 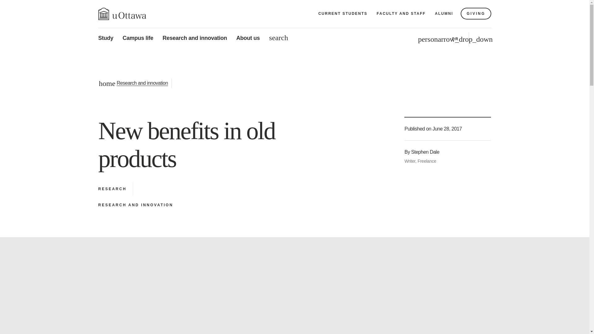 What do you see at coordinates (476, 13) in the screenshot?
I see `GIVING` at bounding box center [476, 13].